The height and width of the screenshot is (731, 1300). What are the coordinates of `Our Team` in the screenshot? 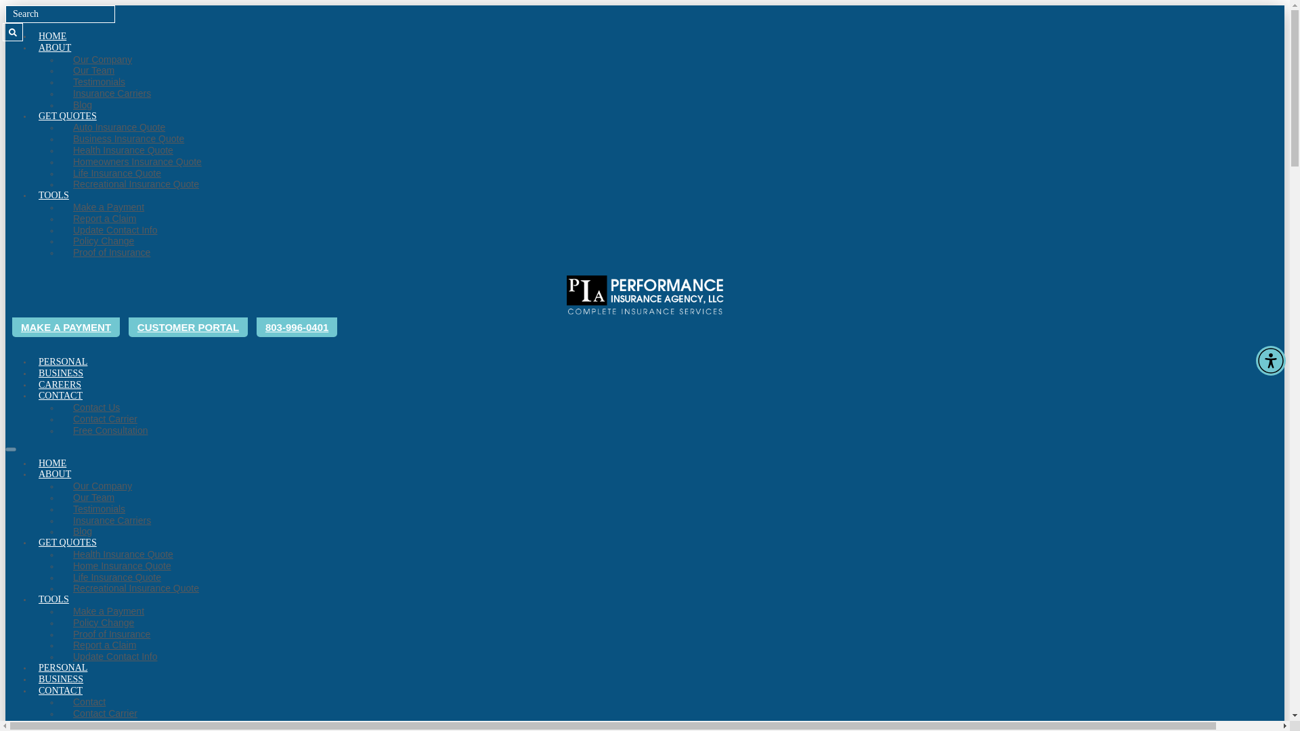 It's located at (93, 497).